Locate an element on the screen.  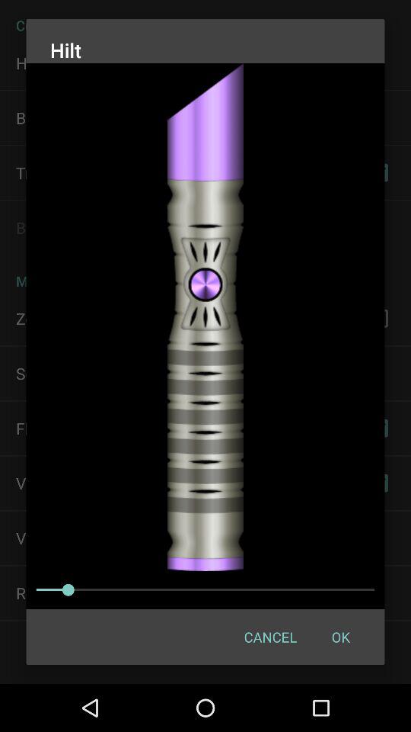
turn off cancel item is located at coordinates (269, 636).